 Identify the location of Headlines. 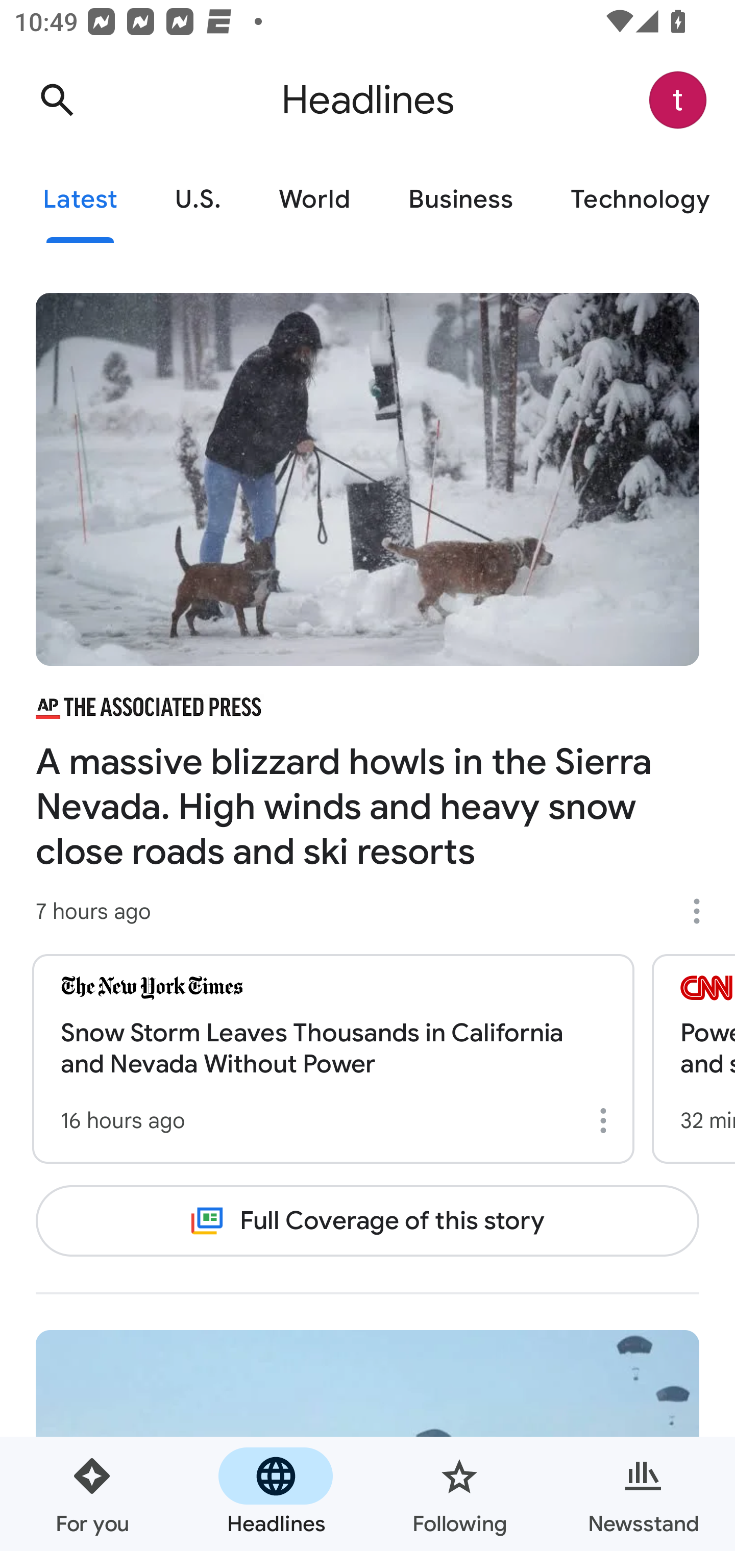
(276, 1494).